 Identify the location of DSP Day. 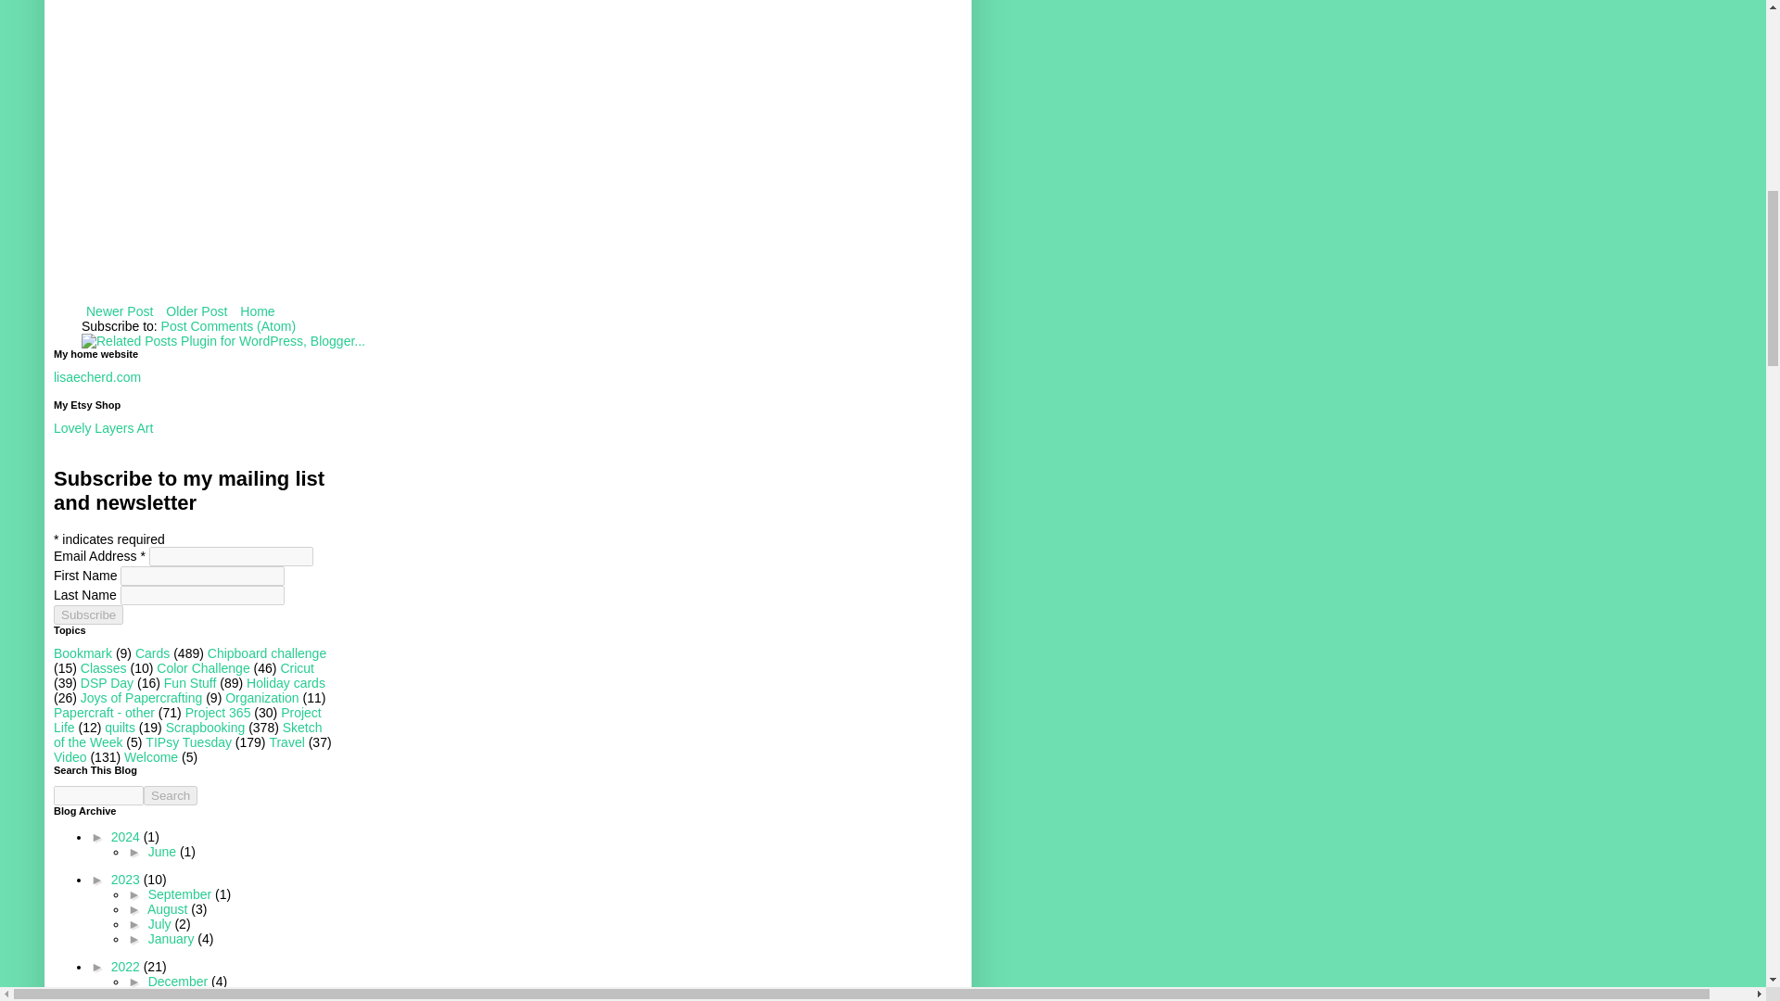
(107, 683).